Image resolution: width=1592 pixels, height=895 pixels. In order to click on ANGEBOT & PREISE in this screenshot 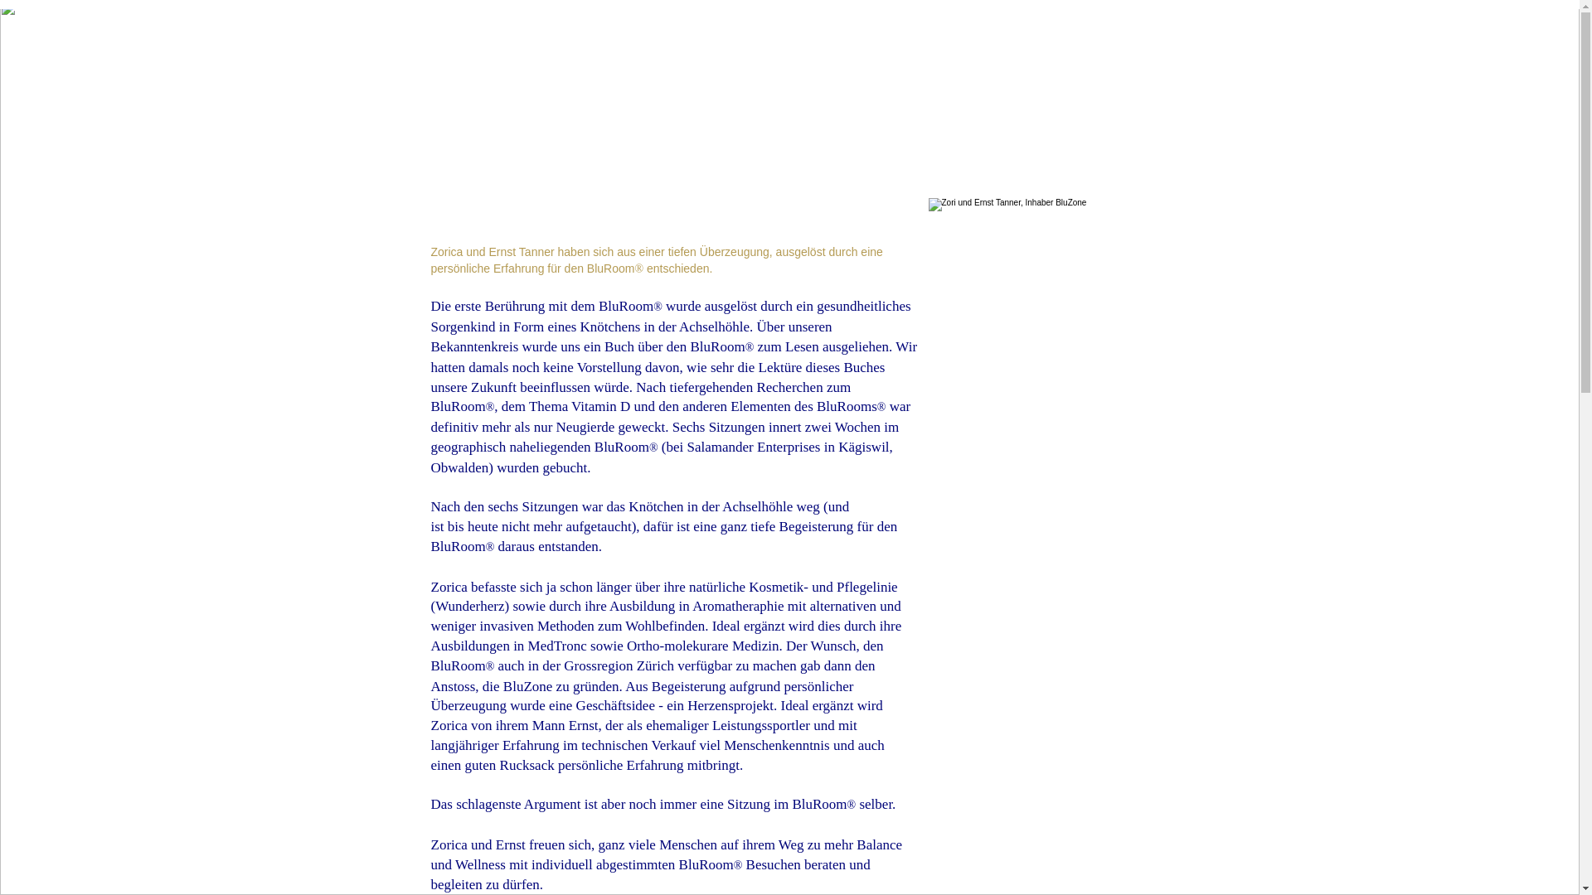, I will do `click(712, 80)`.